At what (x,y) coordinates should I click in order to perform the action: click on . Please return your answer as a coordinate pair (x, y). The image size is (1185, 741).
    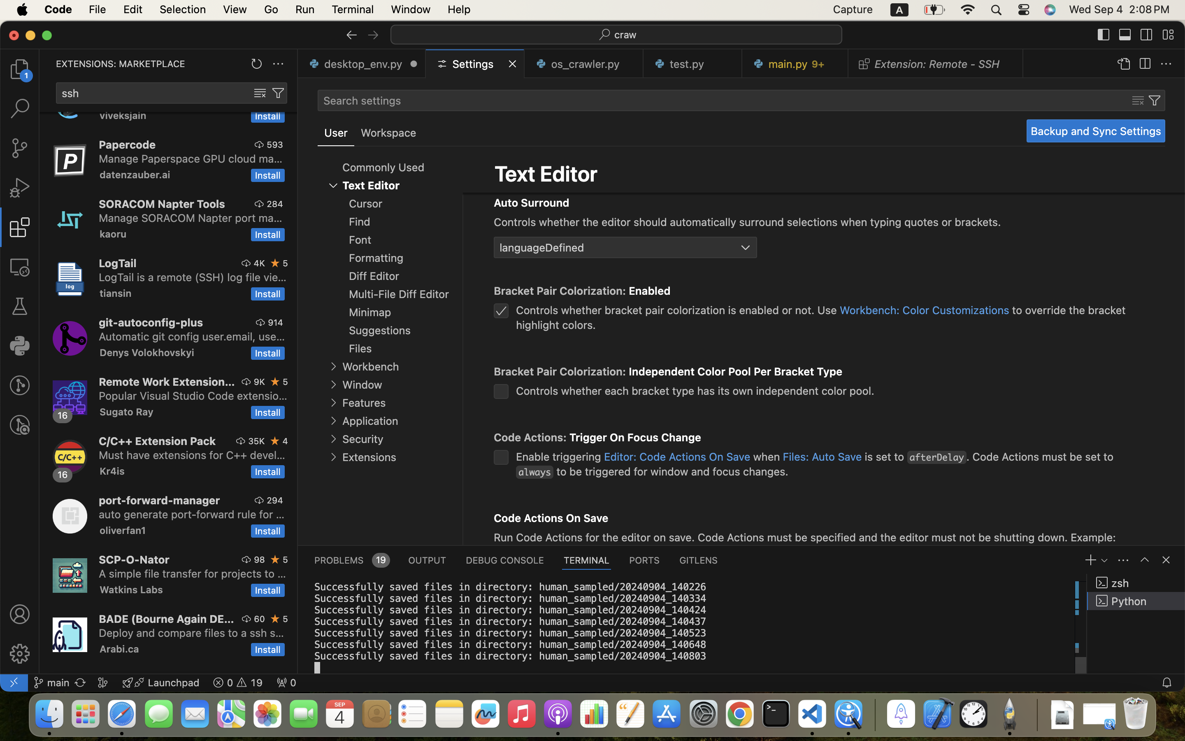
    Looking at the image, I should click on (20, 306).